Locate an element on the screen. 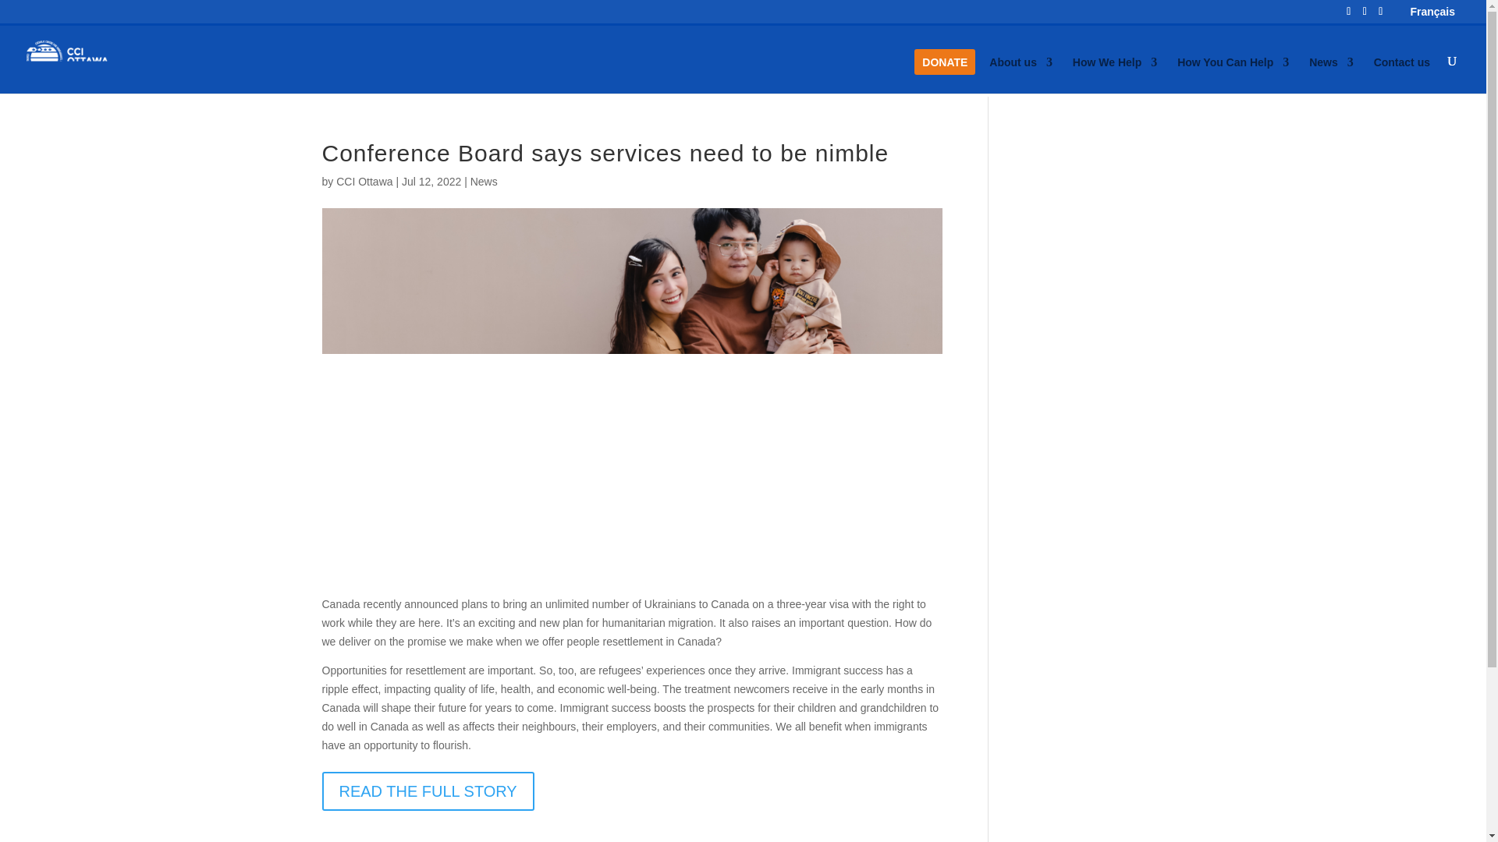  How You Can Help is located at coordinates (1233, 75).